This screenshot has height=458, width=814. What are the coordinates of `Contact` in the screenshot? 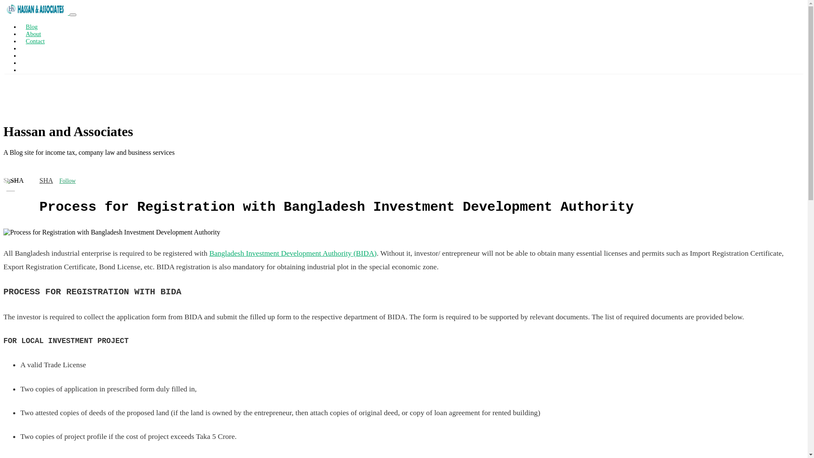 It's located at (35, 41).